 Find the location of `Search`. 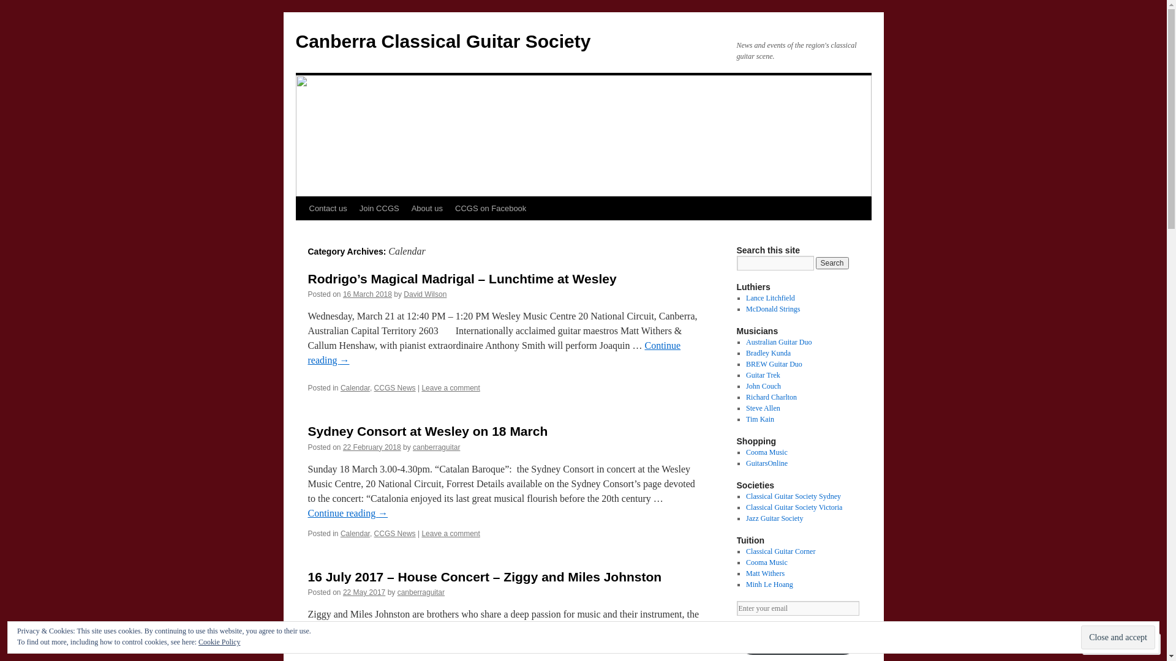

Search is located at coordinates (832, 263).